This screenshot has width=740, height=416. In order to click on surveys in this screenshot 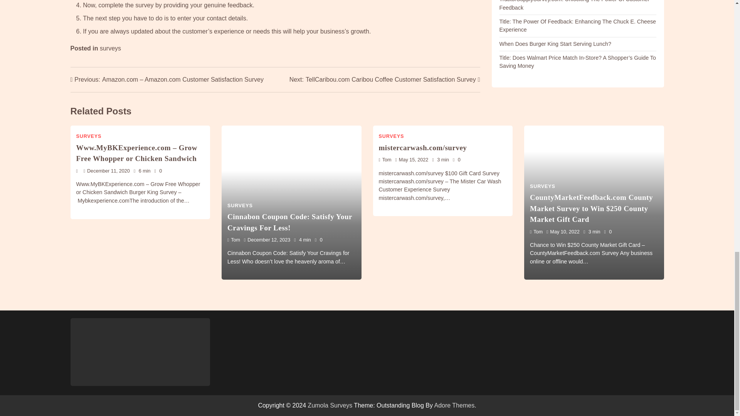, I will do `click(110, 48)`.